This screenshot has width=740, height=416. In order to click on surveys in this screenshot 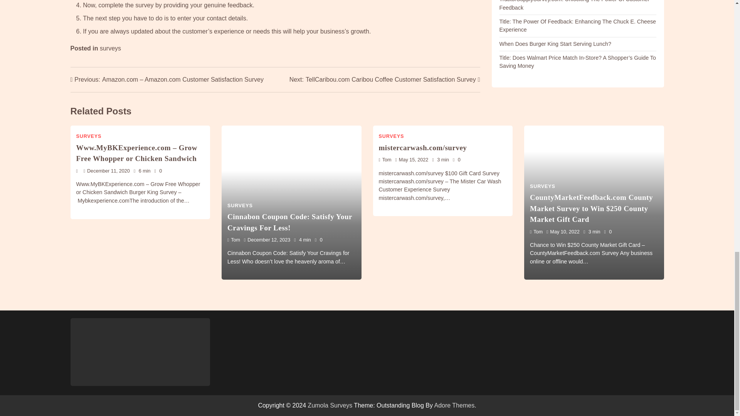, I will do `click(110, 48)`.